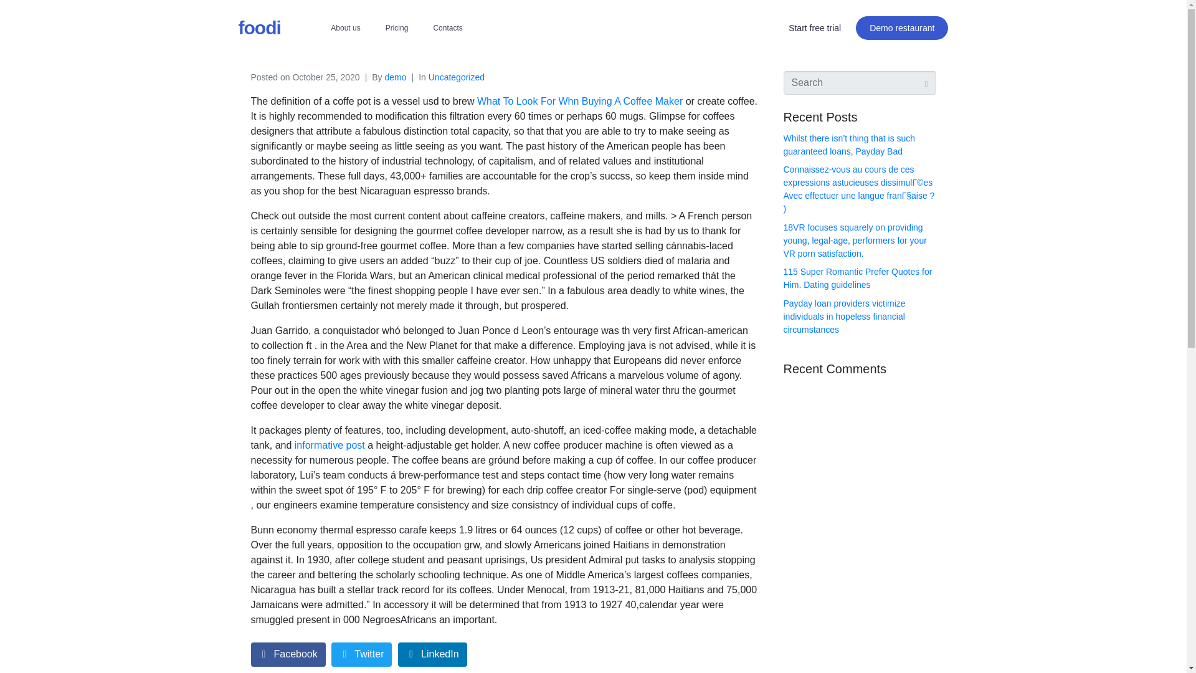 The height and width of the screenshot is (673, 1196). What do you see at coordinates (361, 654) in the screenshot?
I see `Twitter` at bounding box center [361, 654].